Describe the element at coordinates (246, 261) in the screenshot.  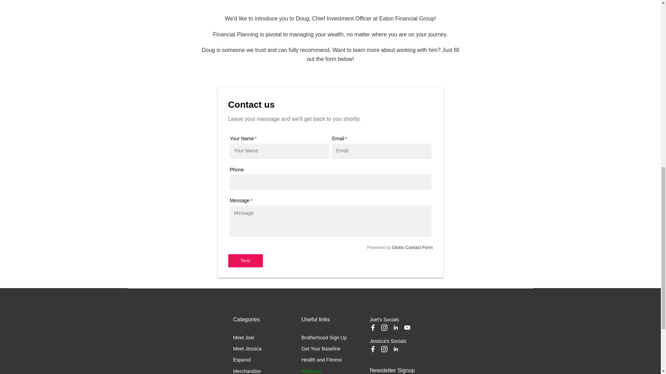
I see `Next` at that location.